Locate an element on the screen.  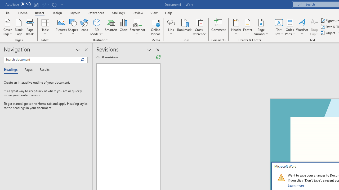
Page Number is located at coordinates (261, 27).